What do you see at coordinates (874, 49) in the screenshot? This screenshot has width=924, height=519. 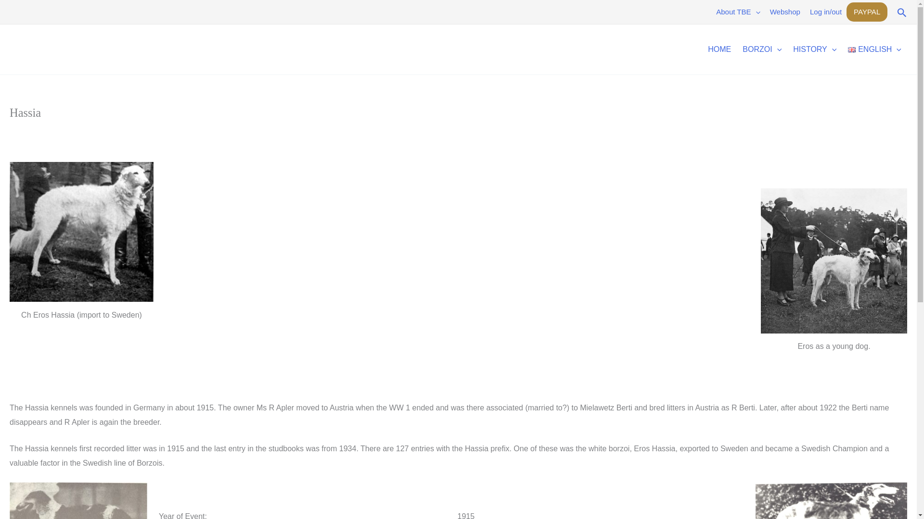 I see `ENGLISH` at bounding box center [874, 49].